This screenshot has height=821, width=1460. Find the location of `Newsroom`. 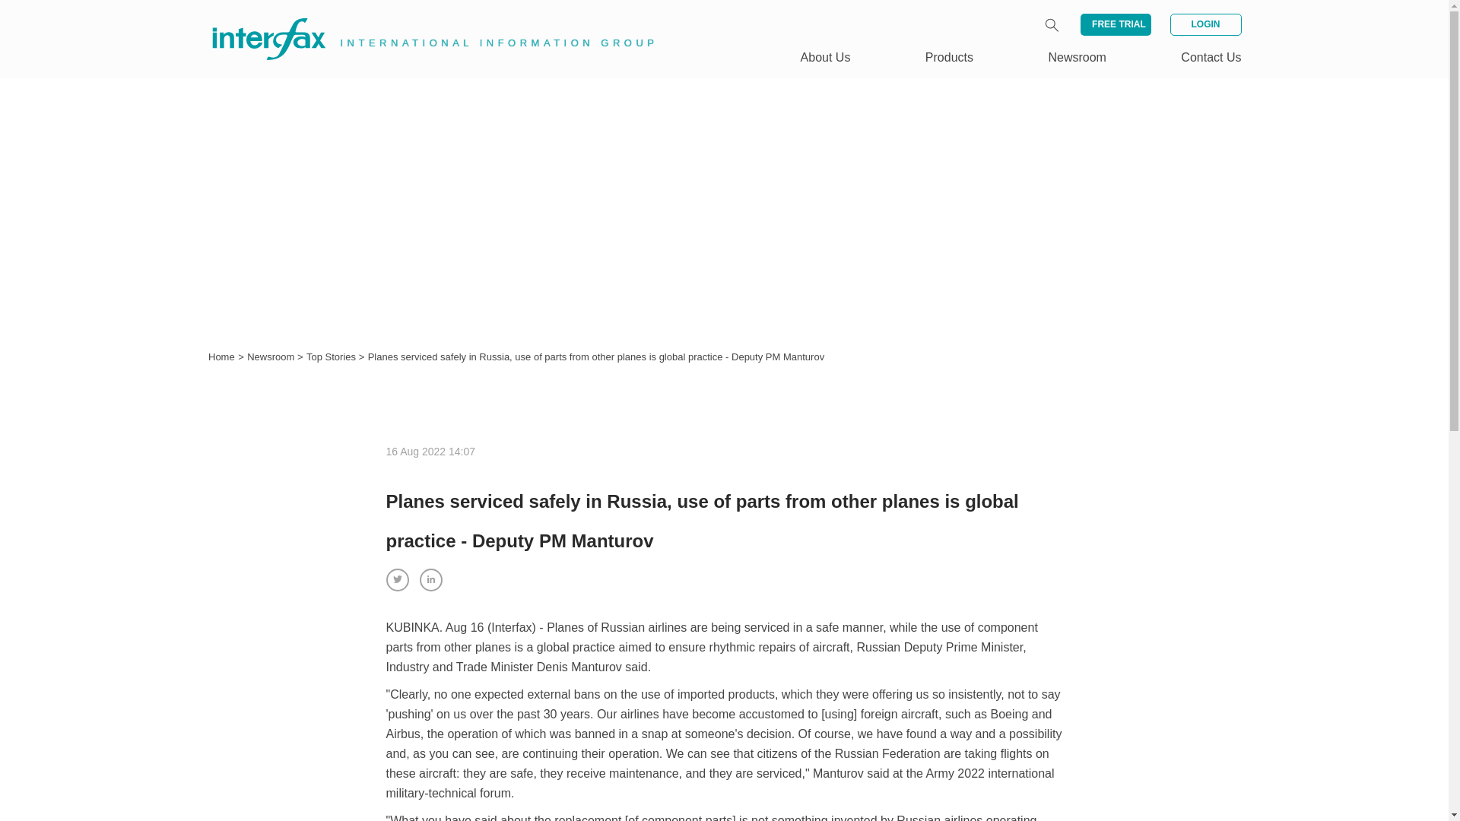

Newsroom is located at coordinates (272, 357).